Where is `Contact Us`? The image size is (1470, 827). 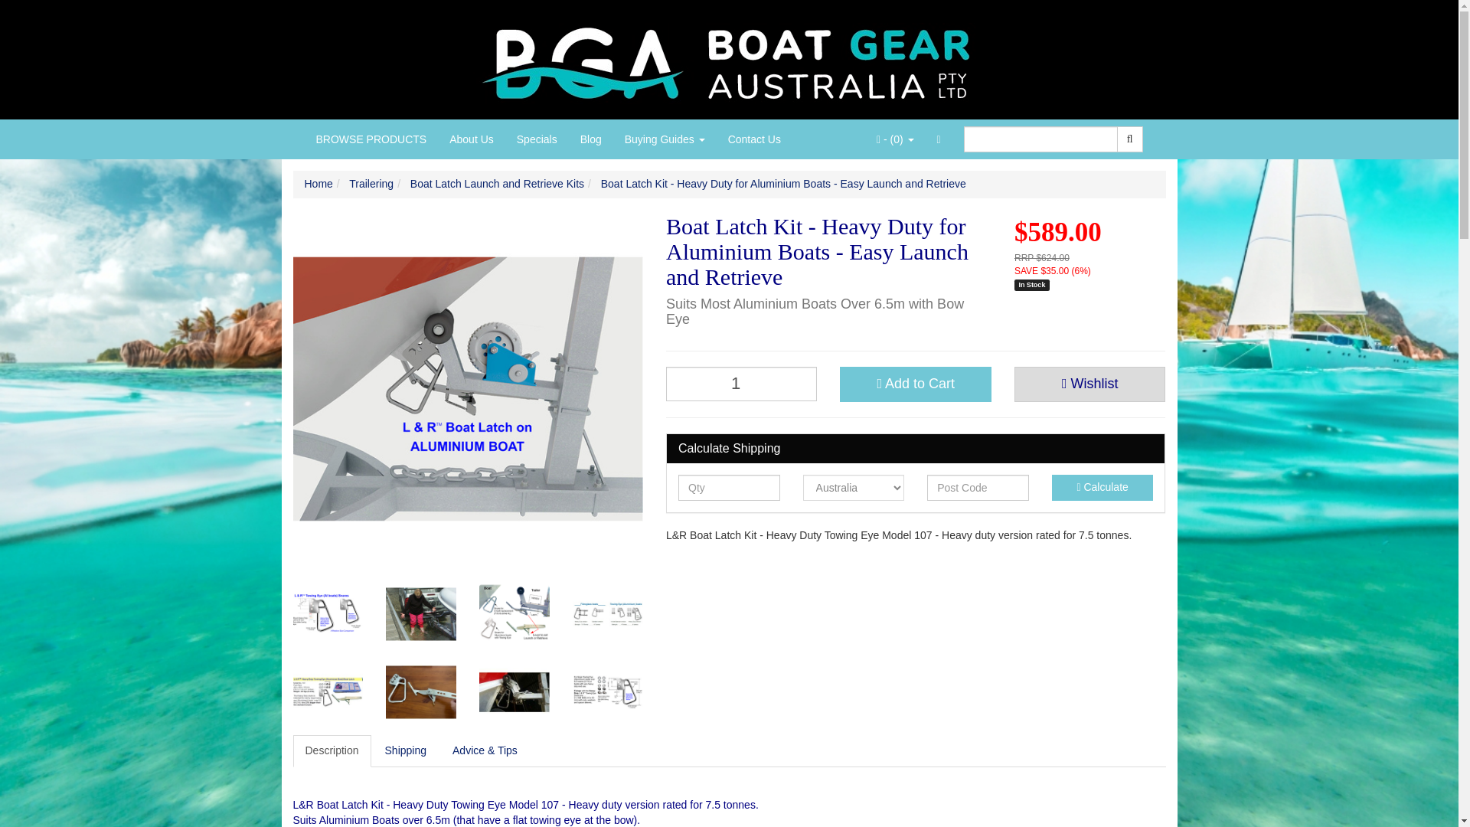 Contact Us is located at coordinates (754, 139).